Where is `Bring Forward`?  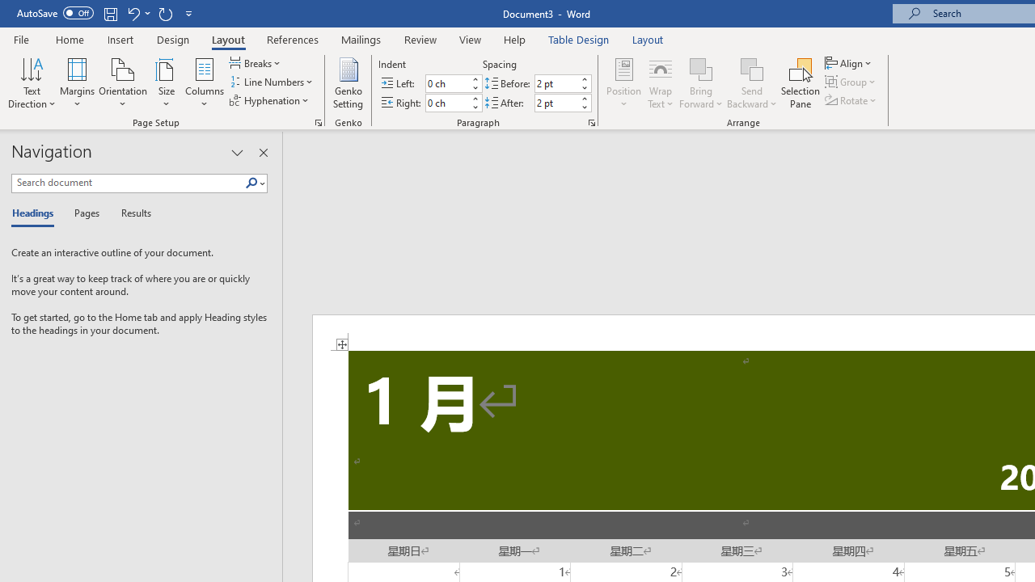
Bring Forward is located at coordinates (702, 82).